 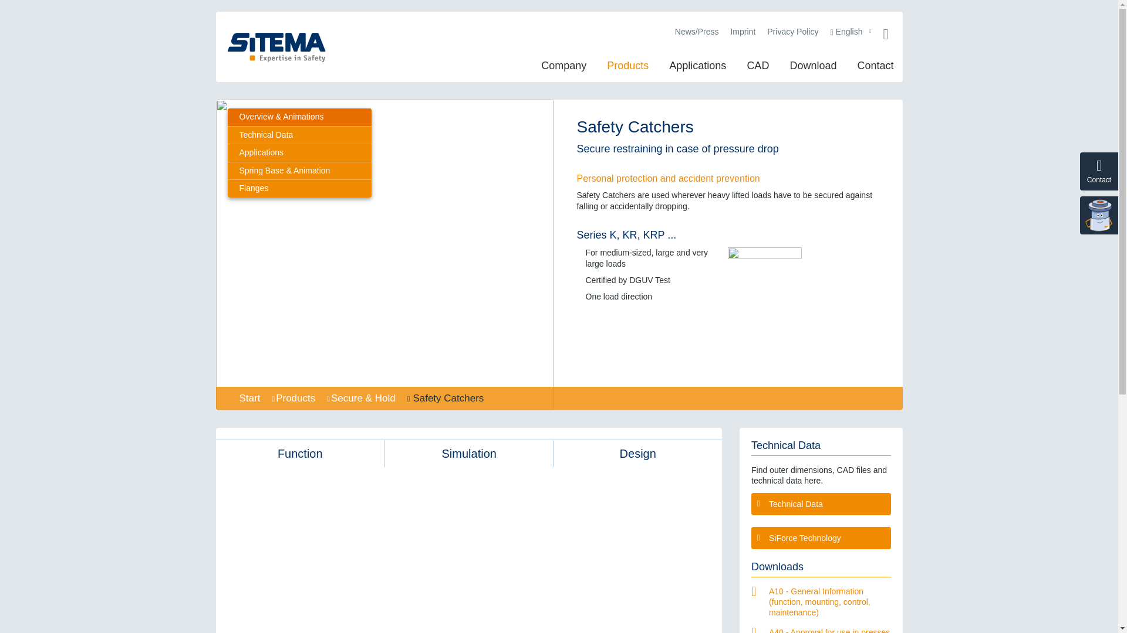 I want to click on Products, so click(x=627, y=66).